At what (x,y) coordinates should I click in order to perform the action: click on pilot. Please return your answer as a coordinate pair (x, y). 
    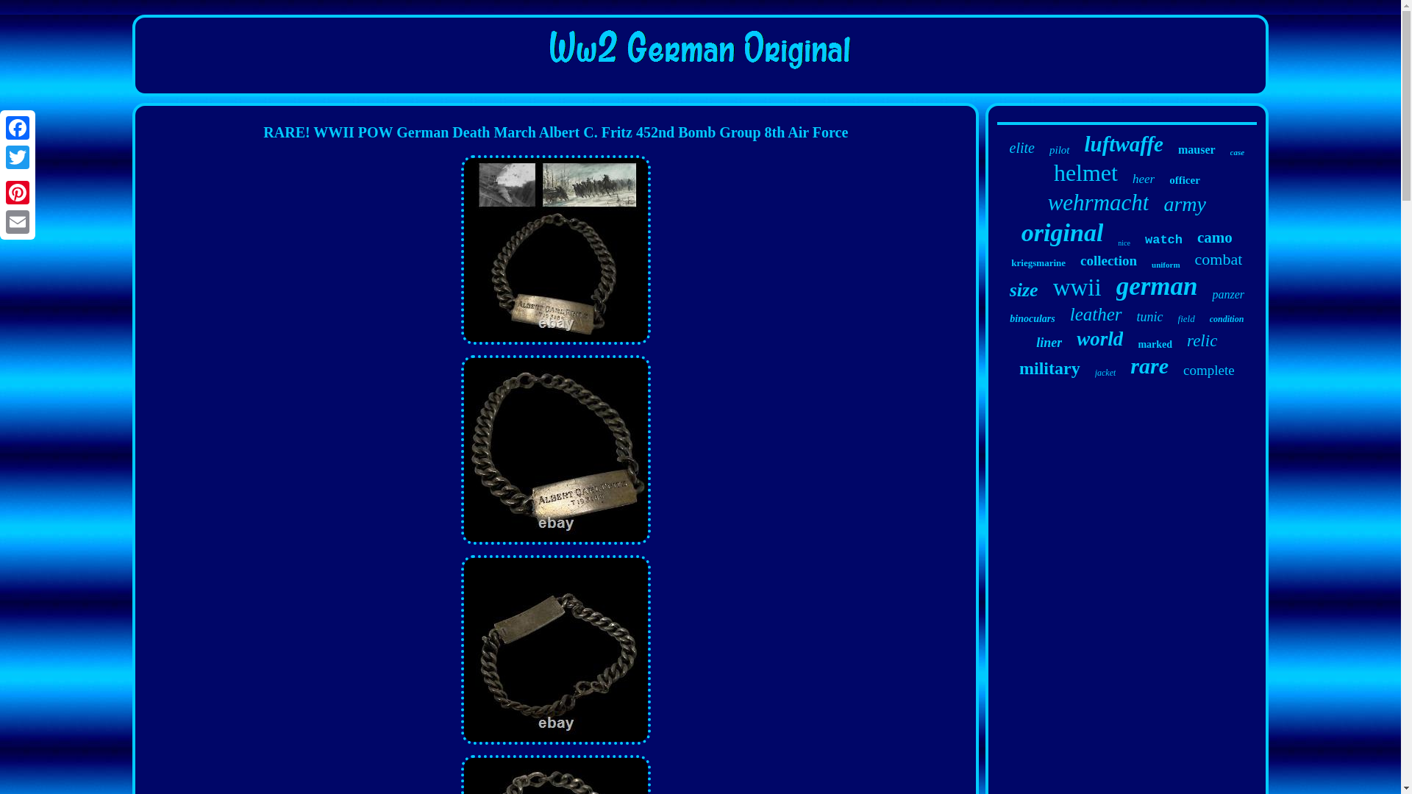
    Looking at the image, I should click on (1059, 150).